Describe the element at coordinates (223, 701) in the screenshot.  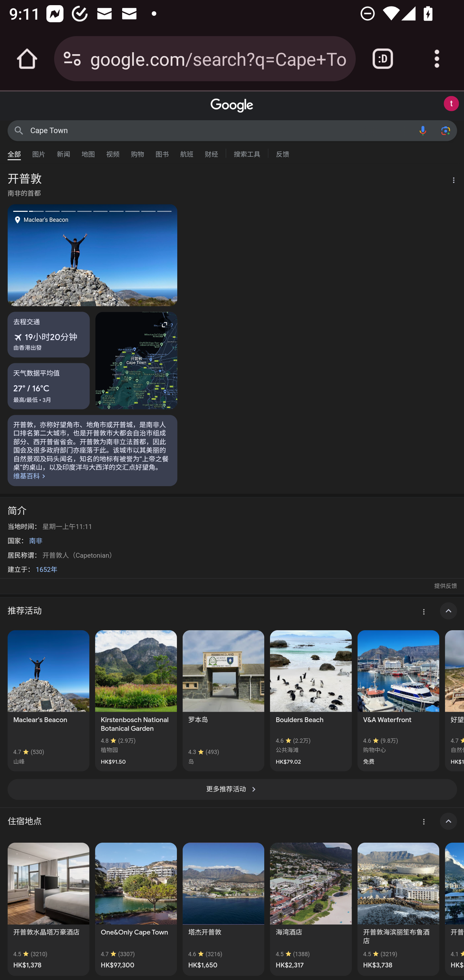
I see `罗本岛 评分为 4.3 星（最高 5 星）， (493) 岛` at that location.